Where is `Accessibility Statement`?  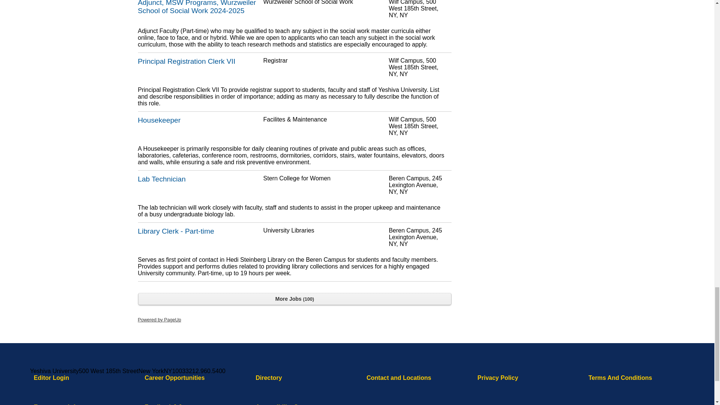 Accessibility Statement is located at coordinates (289, 404).